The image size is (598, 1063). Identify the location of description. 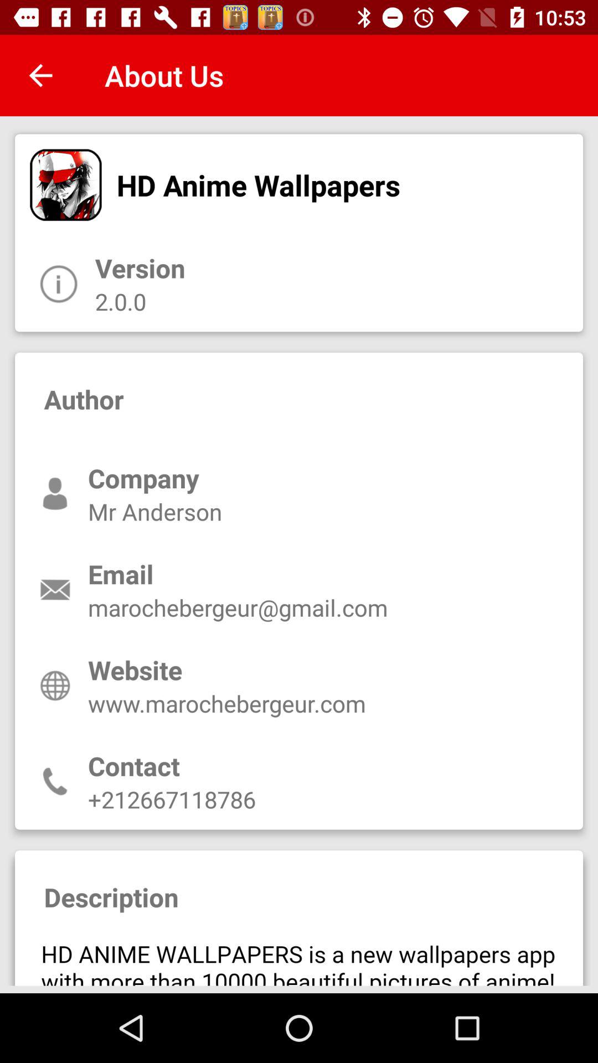
(299, 957).